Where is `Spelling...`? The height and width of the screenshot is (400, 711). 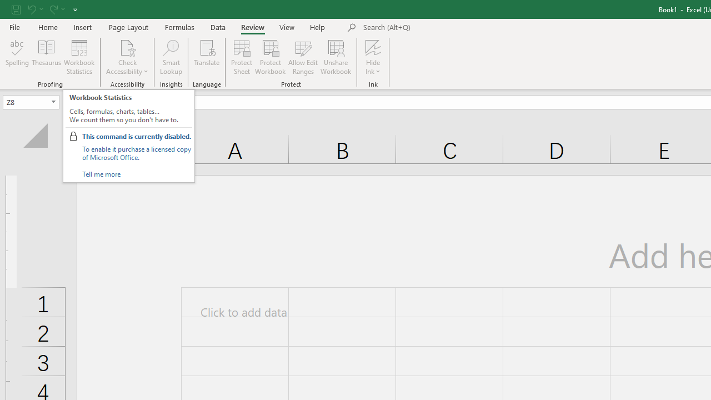 Spelling... is located at coordinates (17, 57).